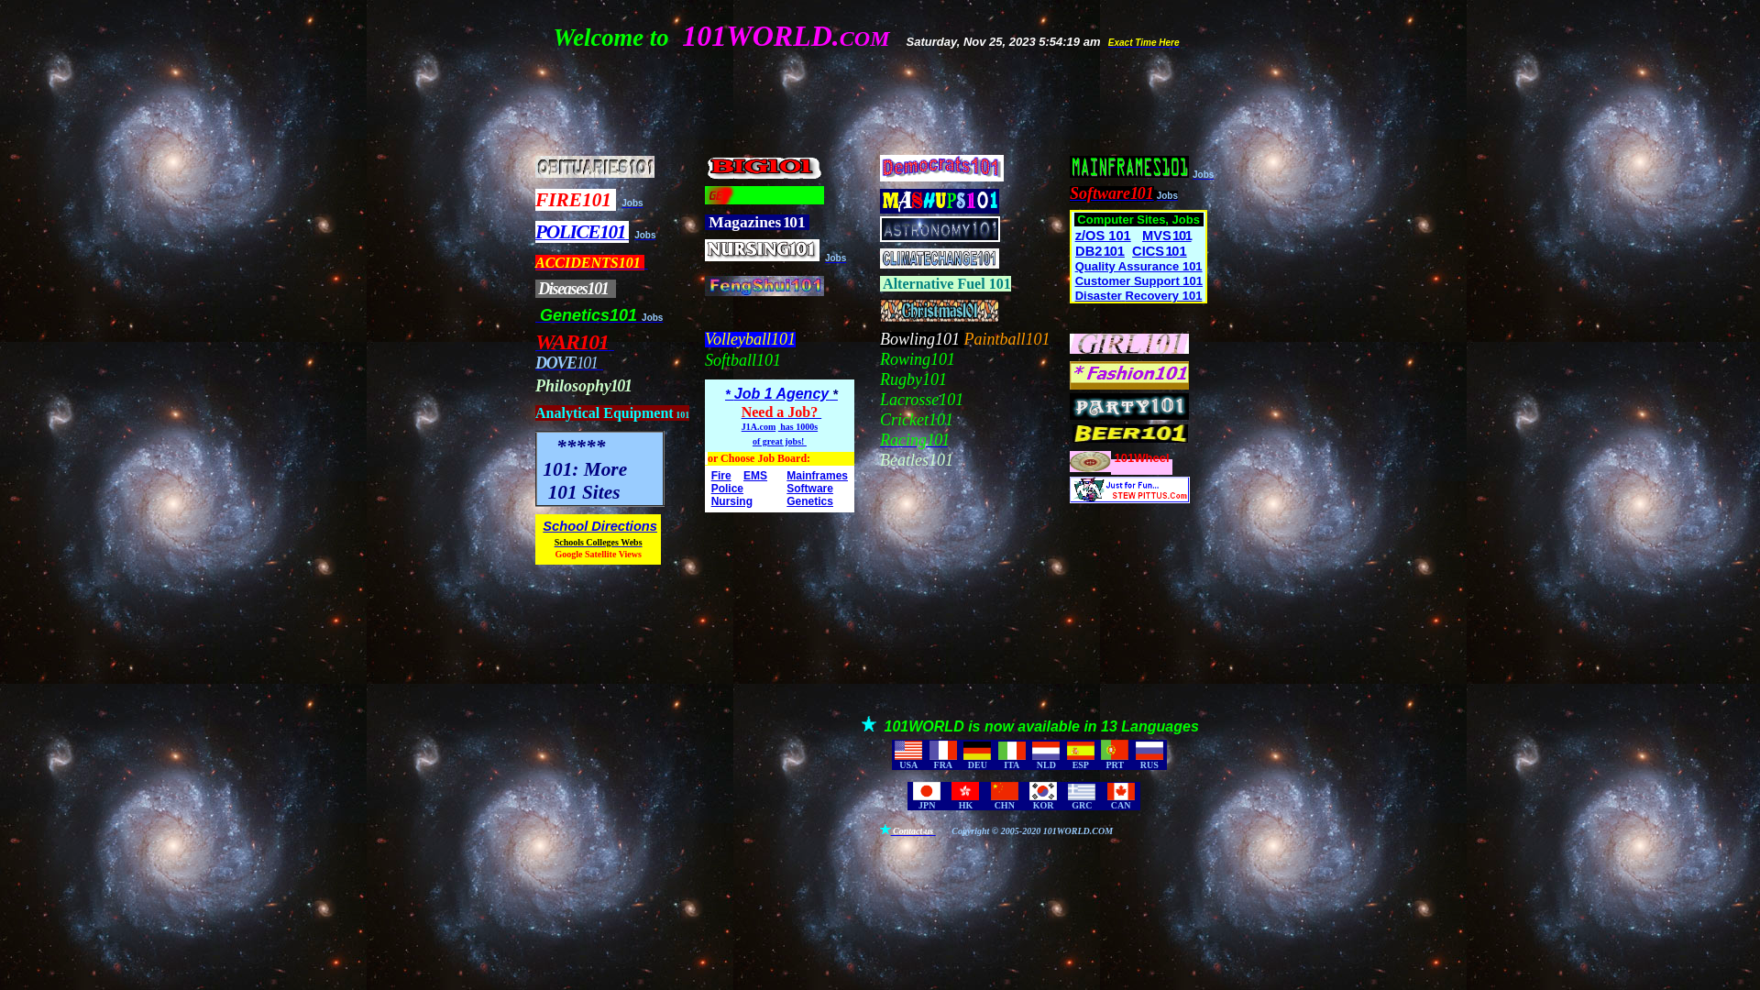  What do you see at coordinates (1104, 236) in the screenshot?
I see `z/OS 101` at bounding box center [1104, 236].